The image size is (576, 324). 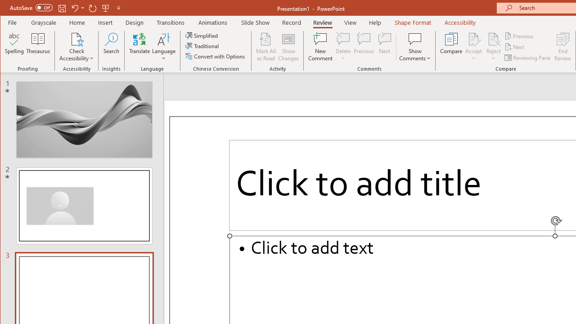 What do you see at coordinates (451, 47) in the screenshot?
I see `Compare` at bounding box center [451, 47].